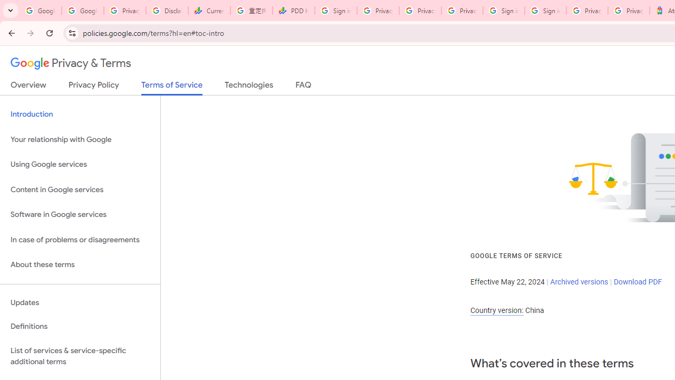 Image resolution: width=675 pixels, height=380 pixels. I want to click on Your relationship with Google, so click(80, 139).